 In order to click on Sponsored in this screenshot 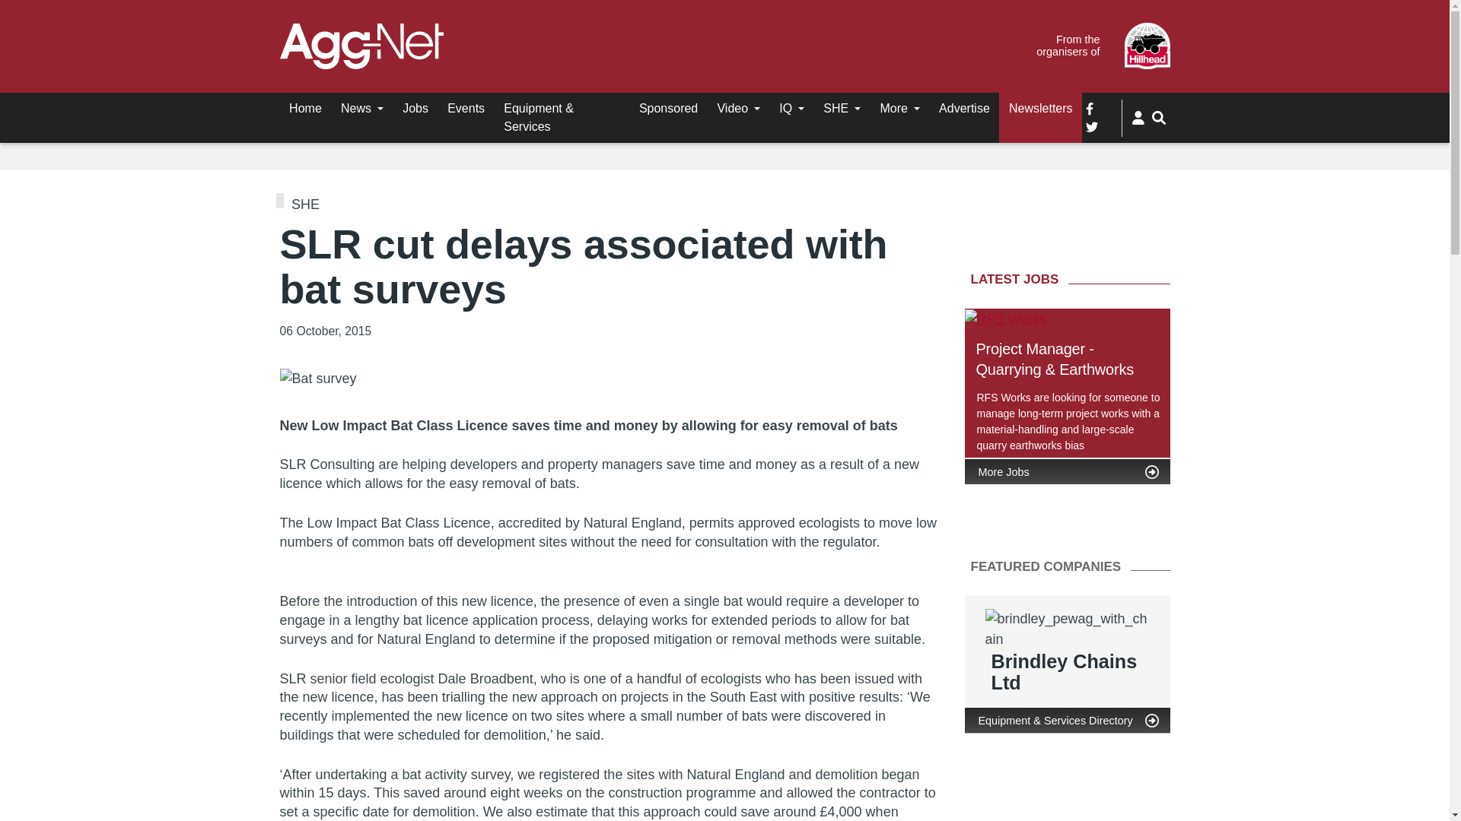, I will do `click(668, 109)`.